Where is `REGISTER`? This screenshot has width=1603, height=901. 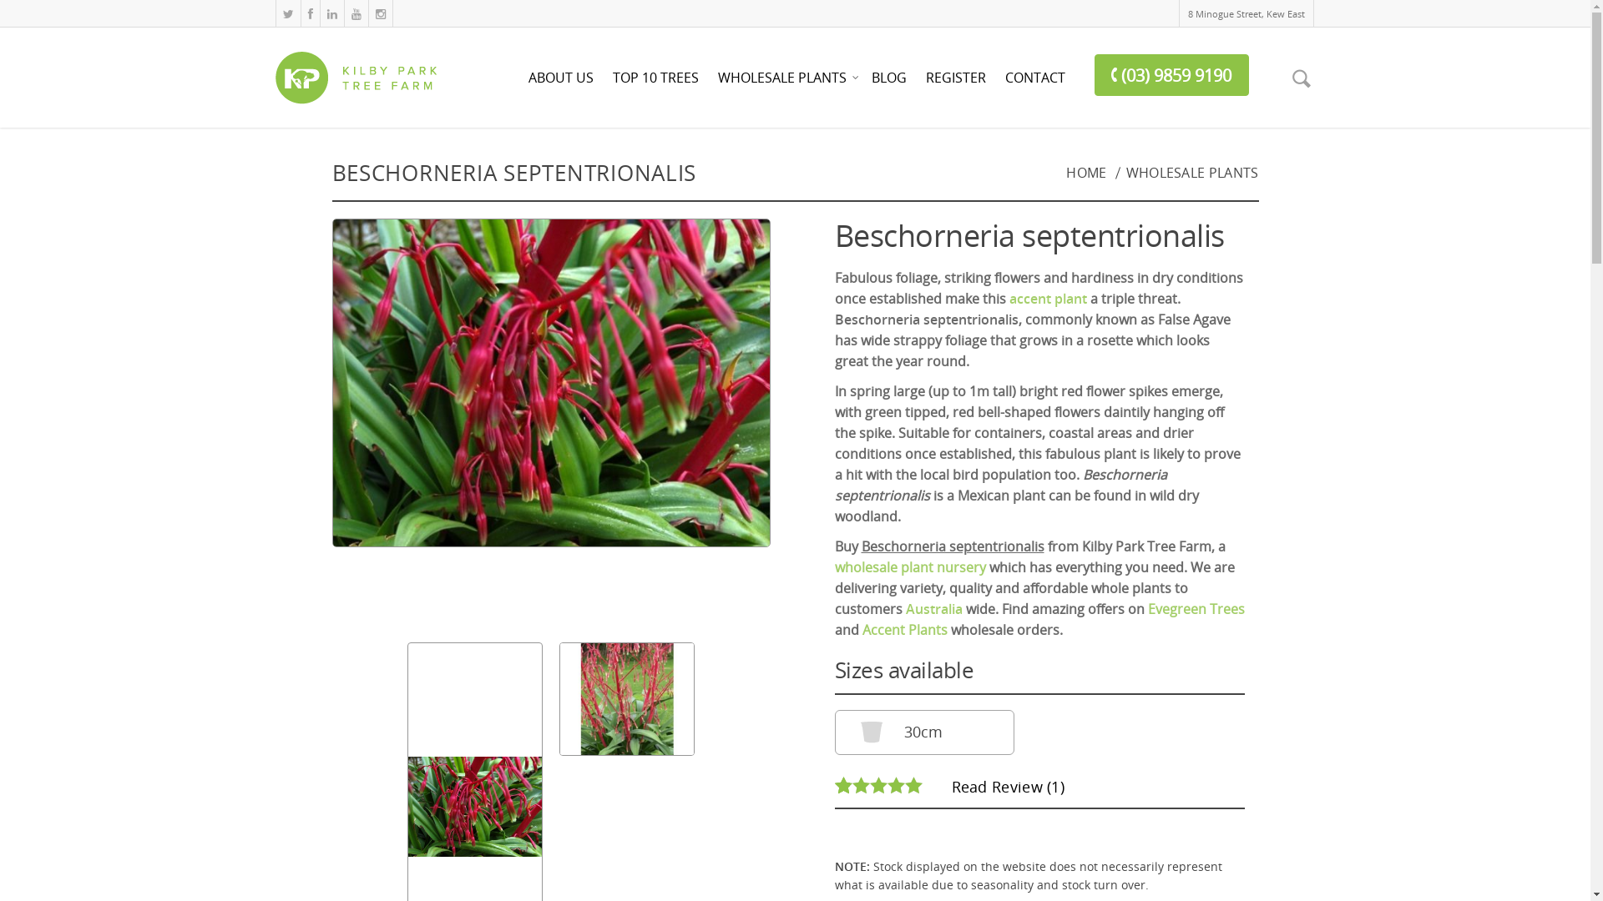 REGISTER is located at coordinates (956, 89).